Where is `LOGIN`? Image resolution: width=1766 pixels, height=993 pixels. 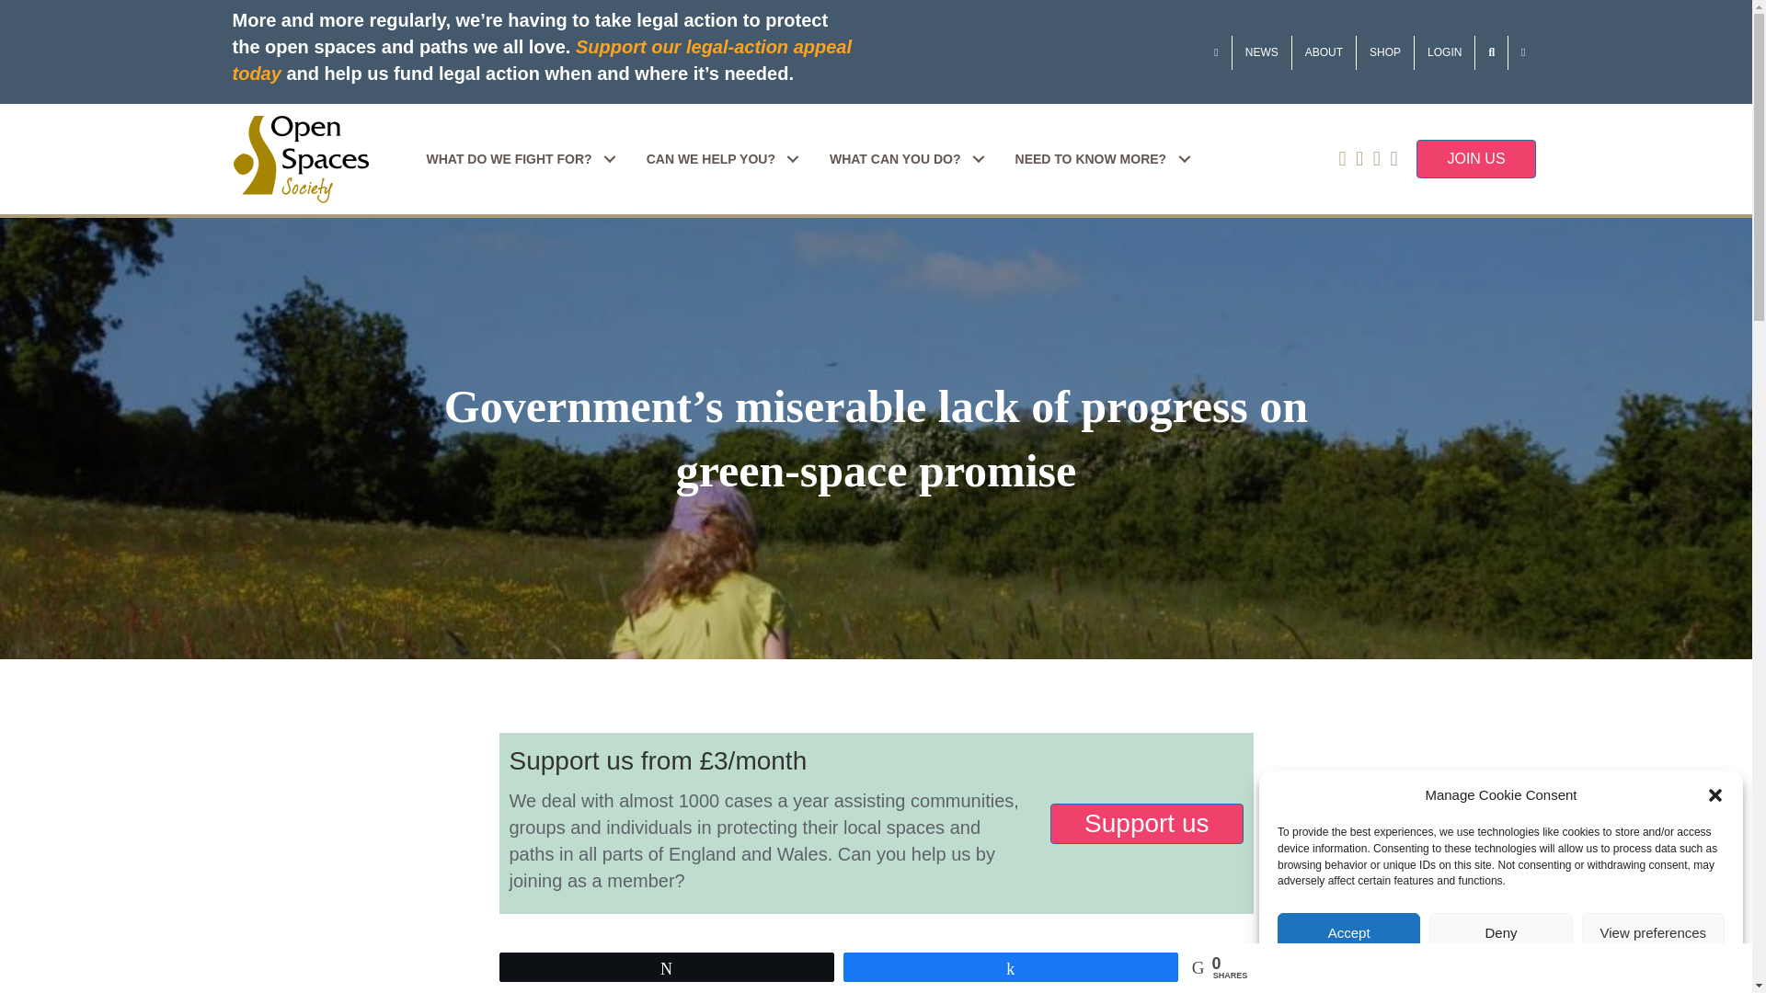
LOGIN is located at coordinates (1444, 51).